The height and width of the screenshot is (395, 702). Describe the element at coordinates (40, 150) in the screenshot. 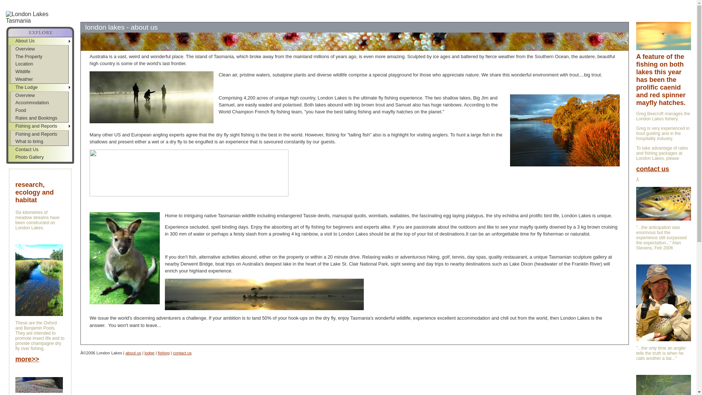

I see `Contact Us` at that location.